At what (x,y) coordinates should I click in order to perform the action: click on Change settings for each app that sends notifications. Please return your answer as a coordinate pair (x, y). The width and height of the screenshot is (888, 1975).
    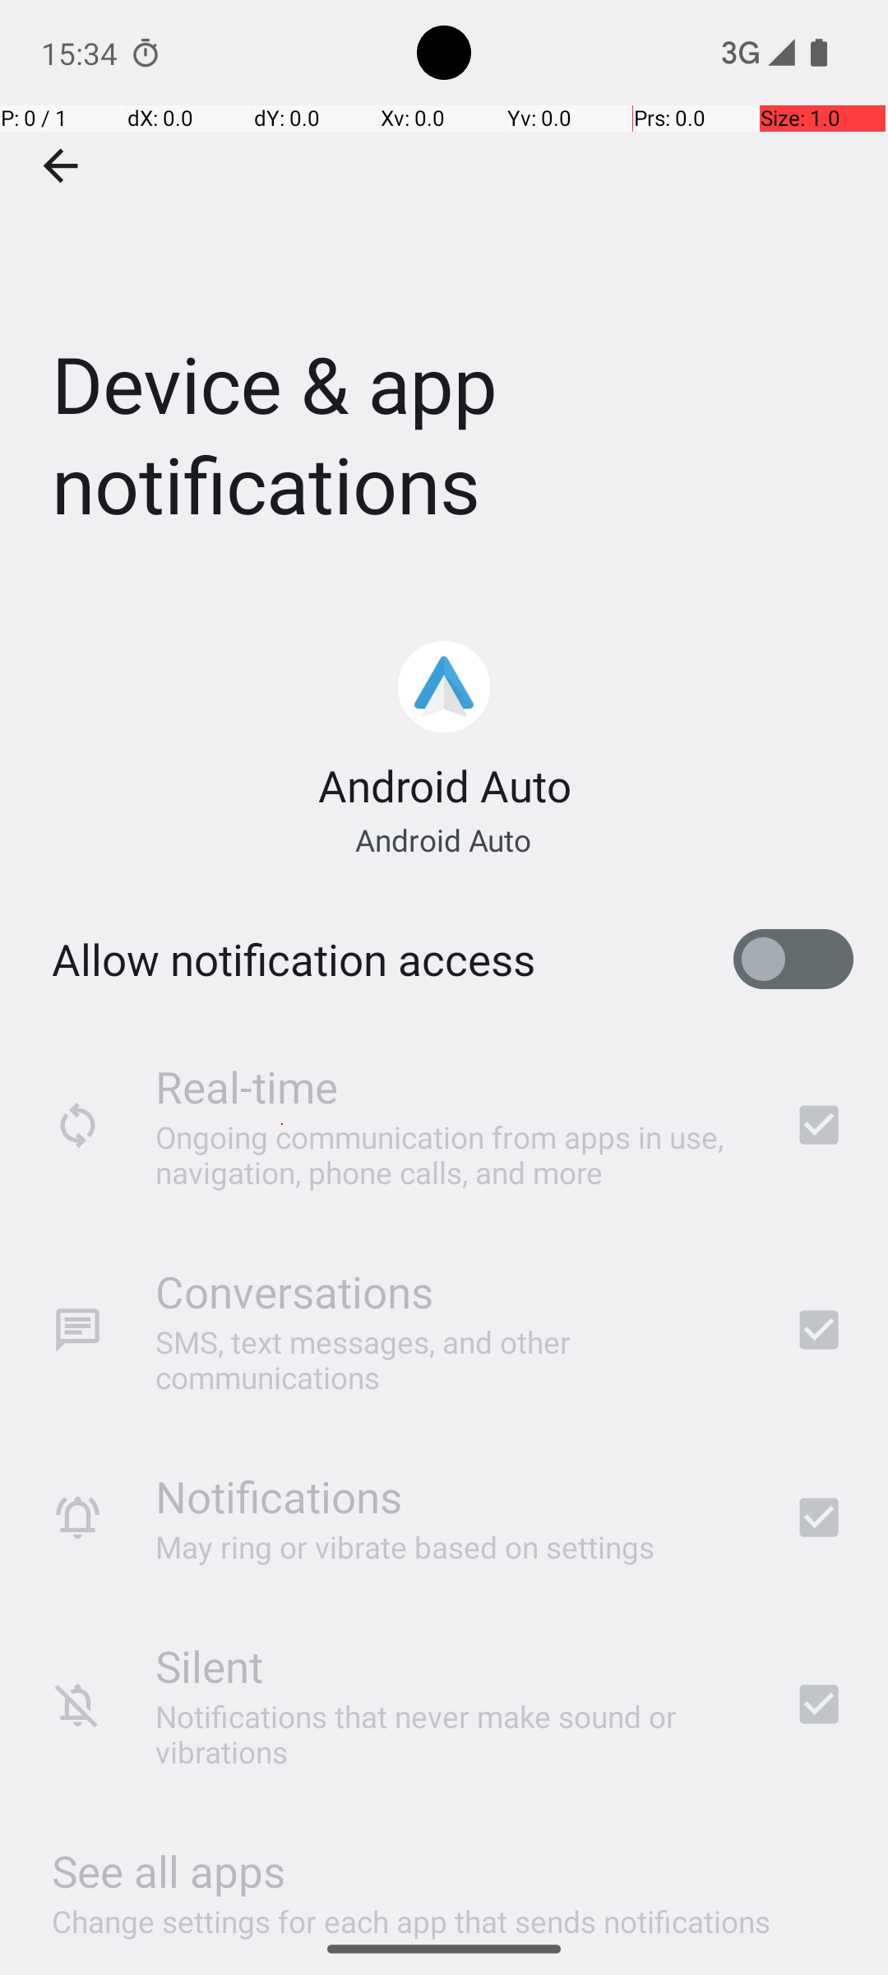
    Looking at the image, I should click on (411, 1912).